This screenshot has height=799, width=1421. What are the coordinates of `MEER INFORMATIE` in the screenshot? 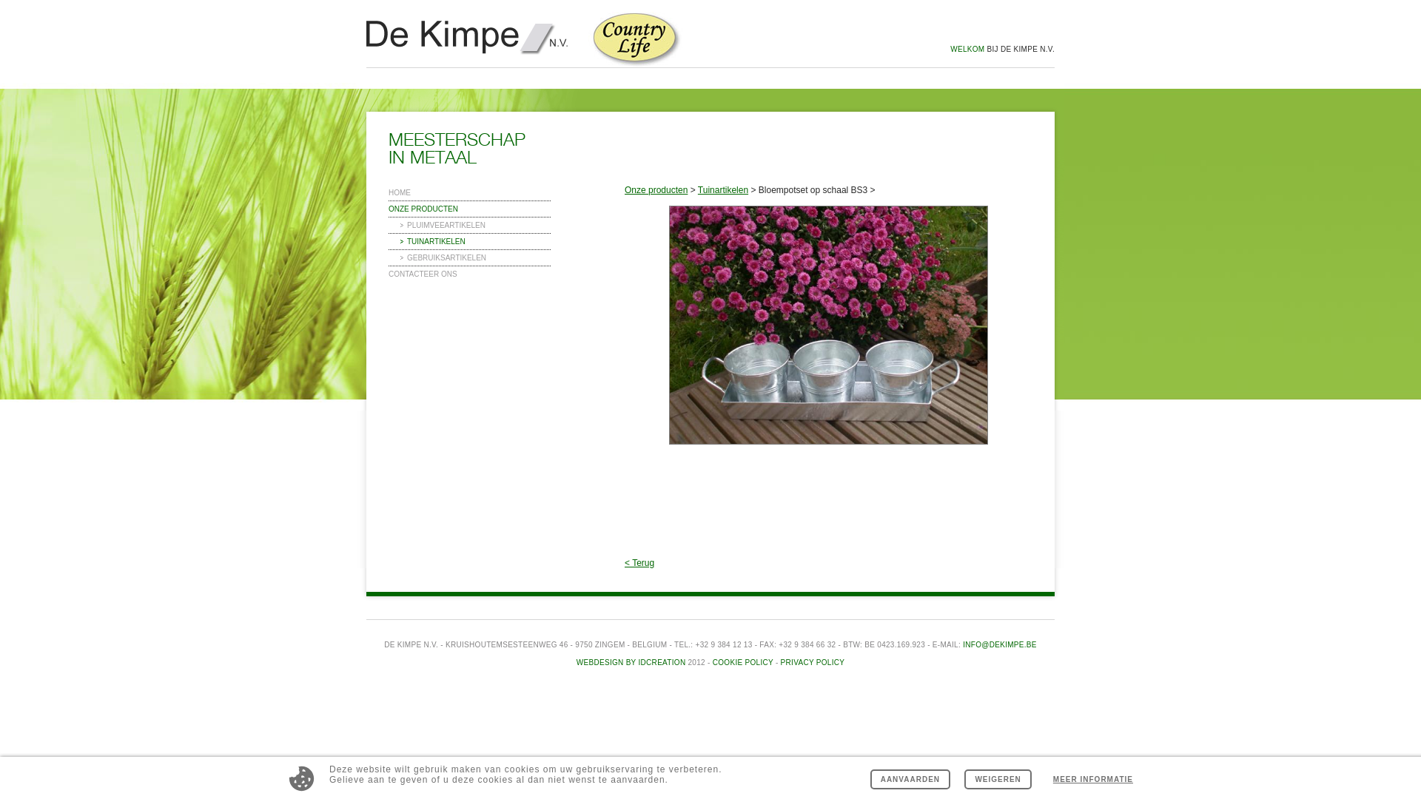 It's located at (1093, 780).